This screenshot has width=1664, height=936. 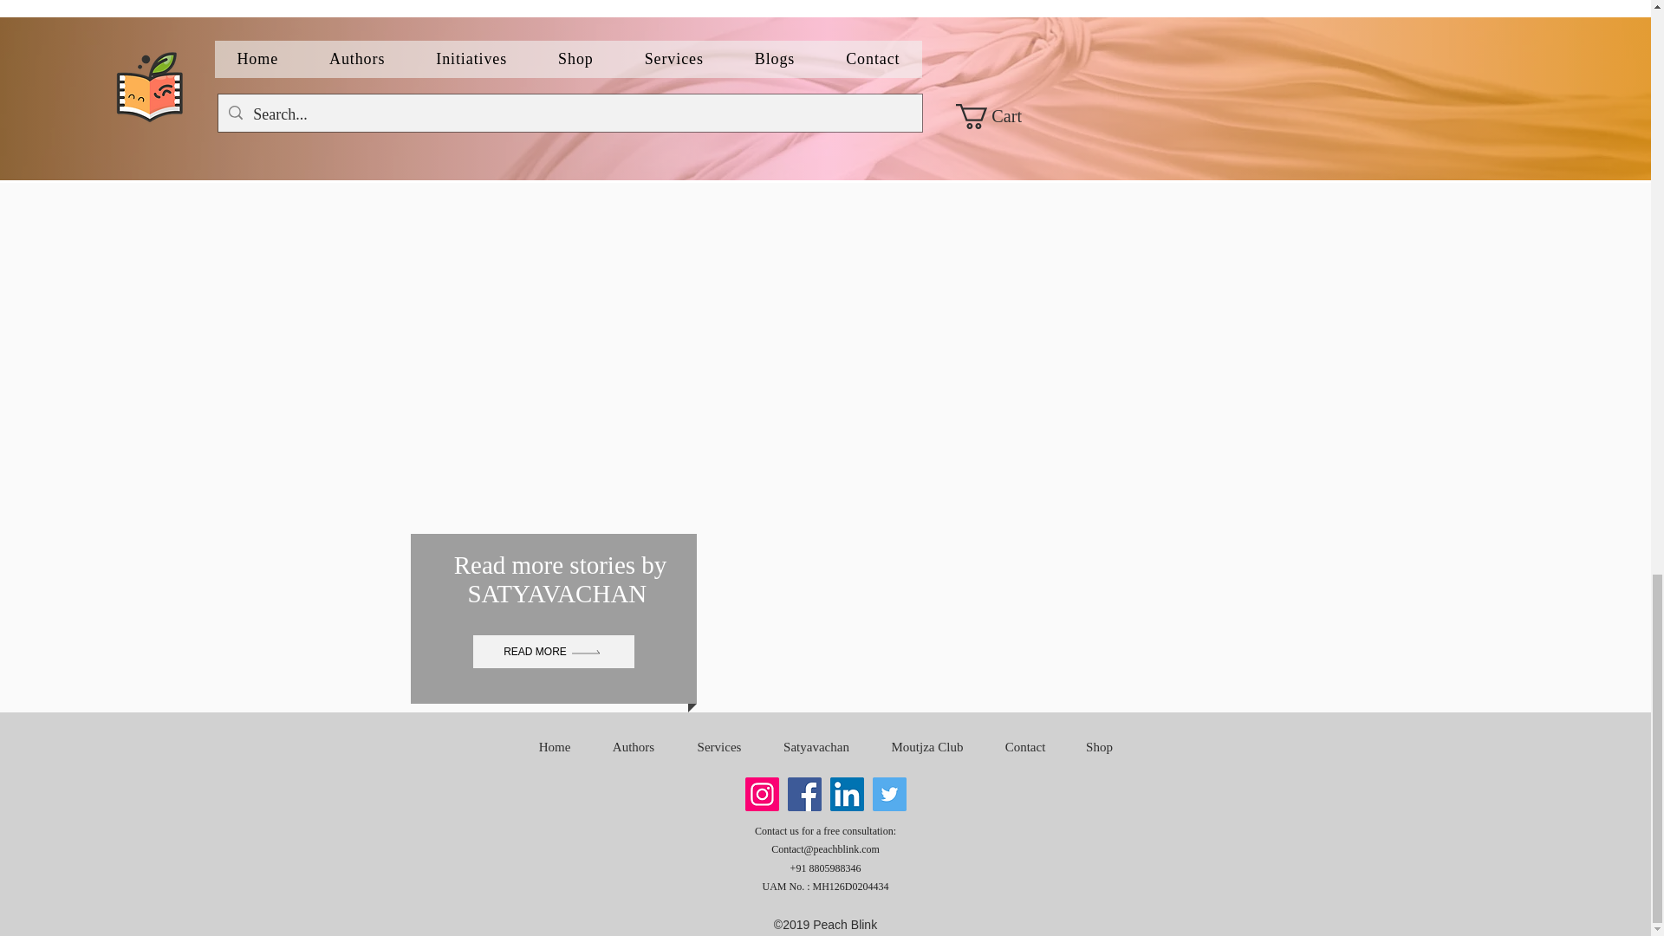 What do you see at coordinates (554, 747) in the screenshot?
I see `Home` at bounding box center [554, 747].